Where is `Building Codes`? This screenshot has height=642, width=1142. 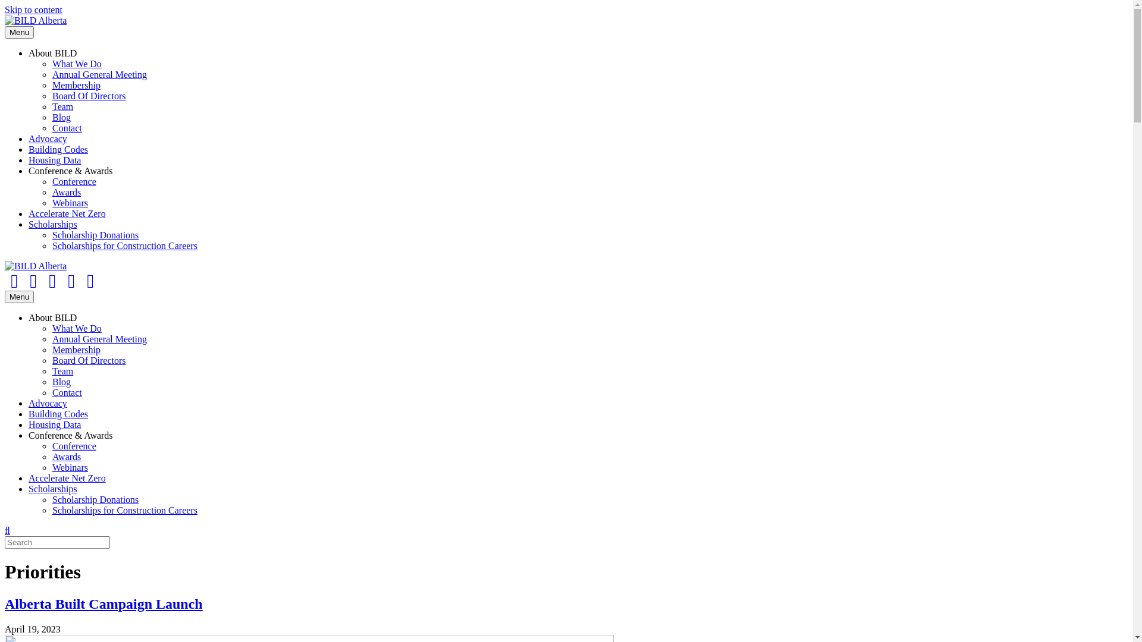
Building Codes is located at coordinates (58, 414).